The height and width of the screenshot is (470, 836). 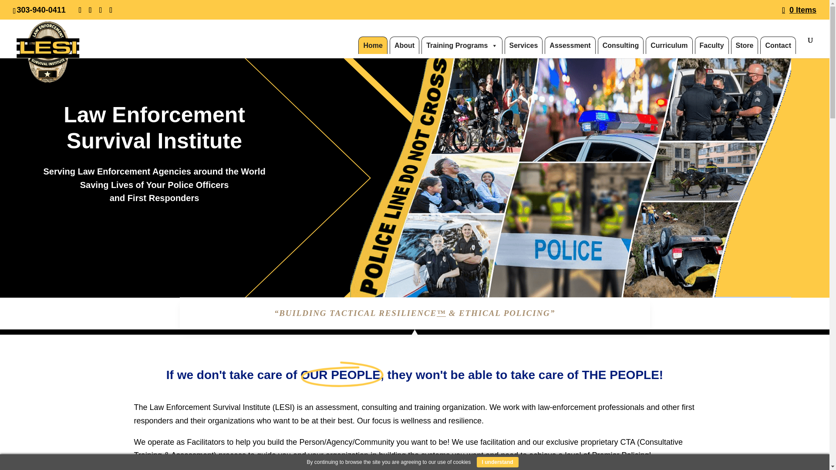 I want to click on Consulting, so click(x=620, y=45).